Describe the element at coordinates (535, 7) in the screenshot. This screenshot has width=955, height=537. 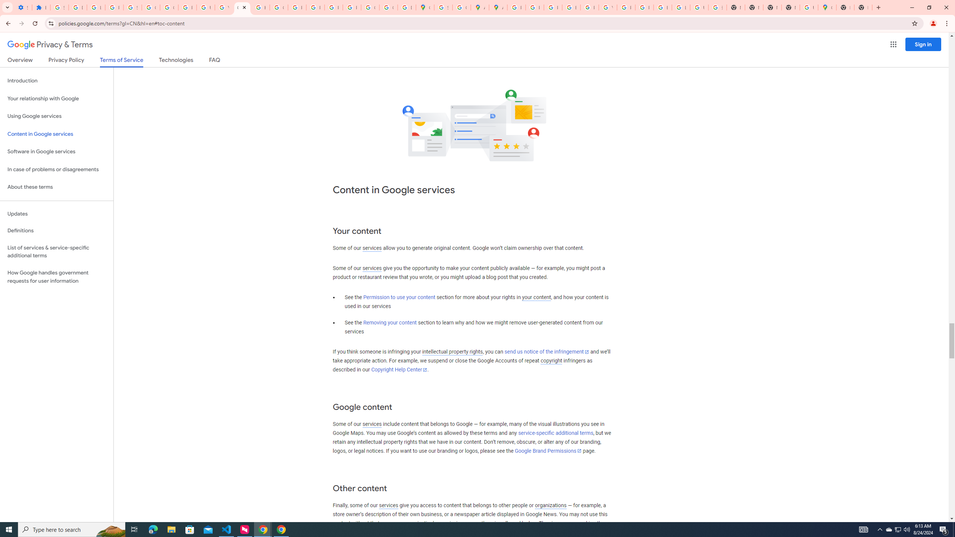
I see `Privacy Help Center - Policies Help` at that location.